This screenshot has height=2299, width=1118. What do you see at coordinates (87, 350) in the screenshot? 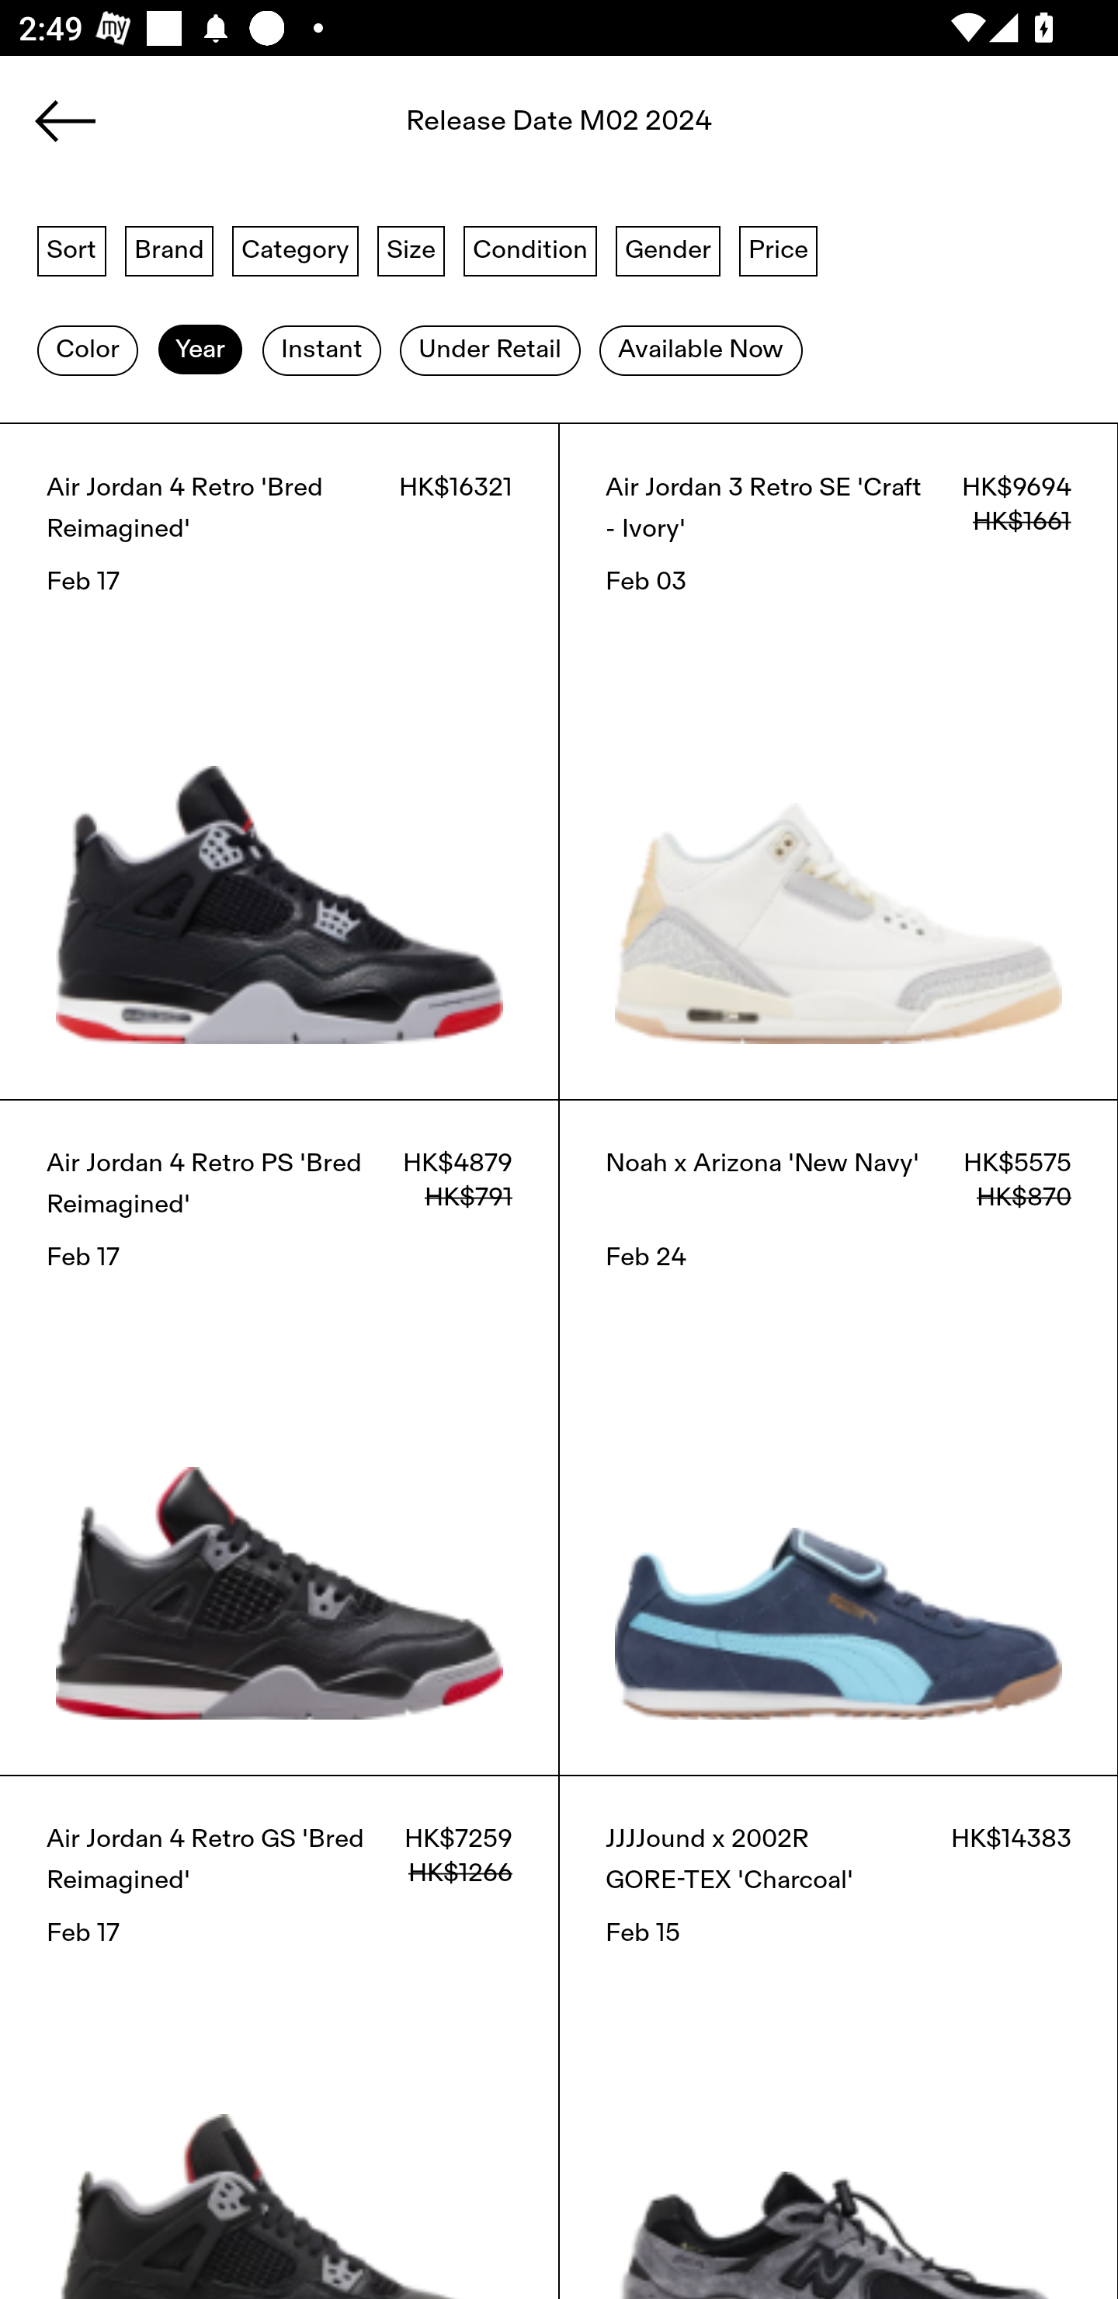
I see `Color` at bounding box center [87, 350].